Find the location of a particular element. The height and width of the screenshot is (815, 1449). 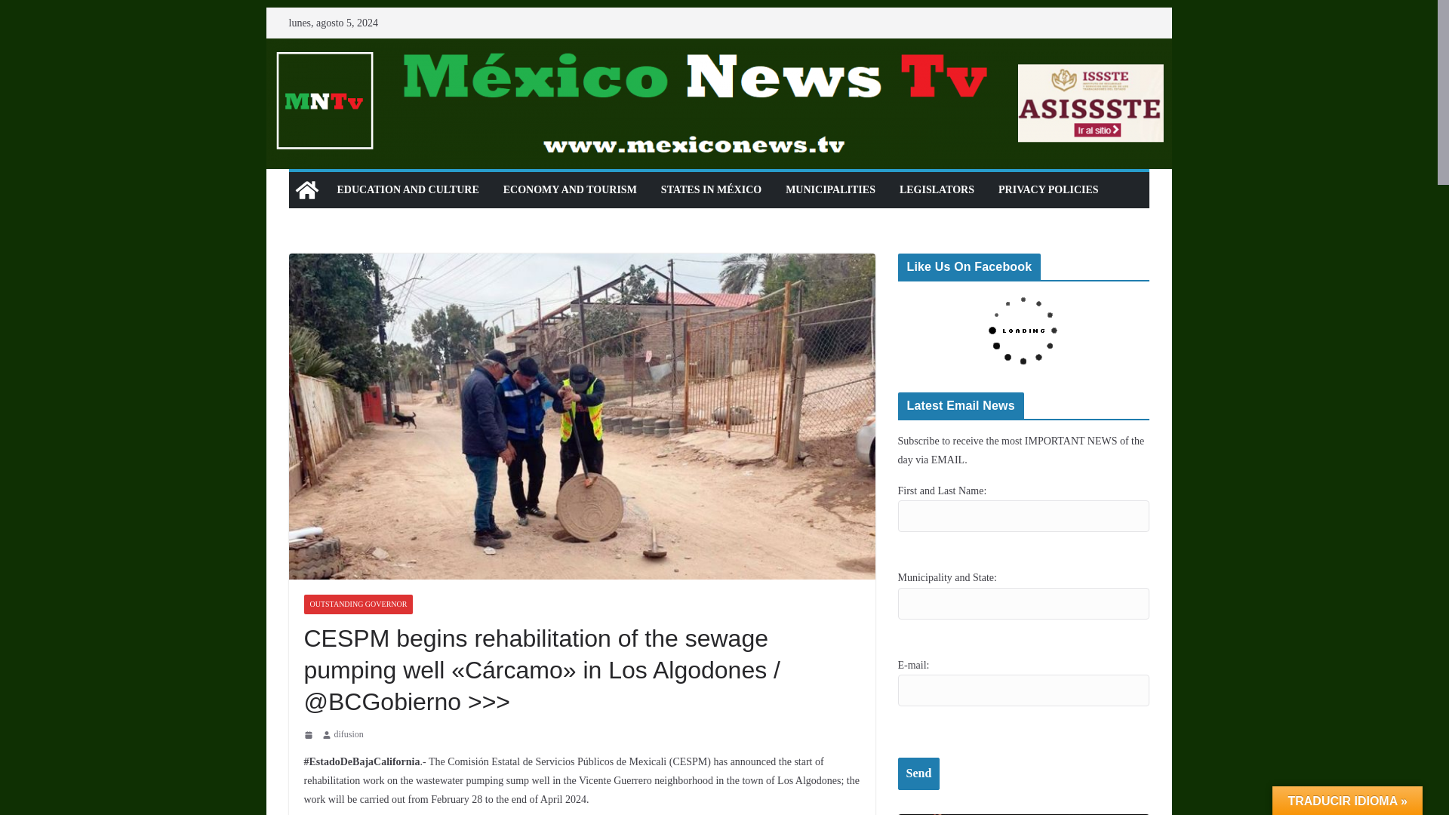

ECONOMY AND TOURISM is located at coordinates (570, 189).